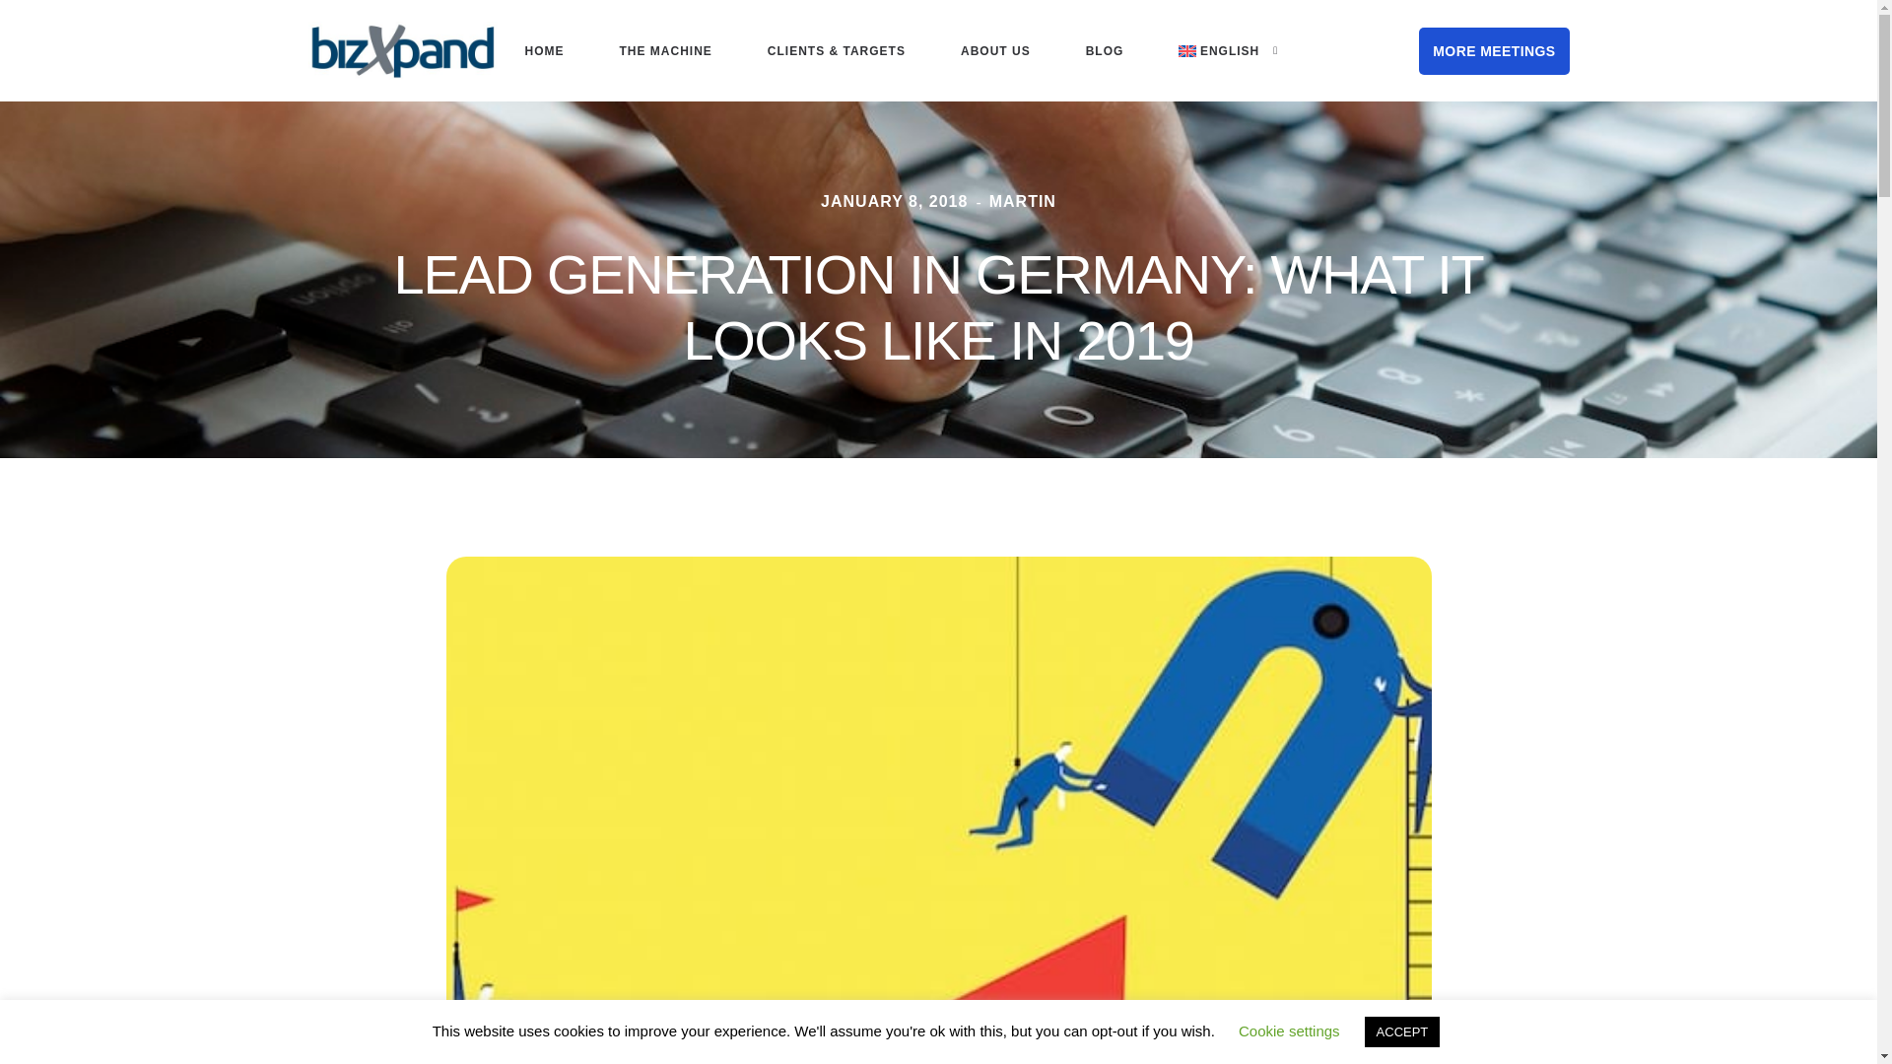  What do you see at coordinates (1238, 50) in the screenshot?
I see `ENGLISH` at bounding box center [1238, 50].